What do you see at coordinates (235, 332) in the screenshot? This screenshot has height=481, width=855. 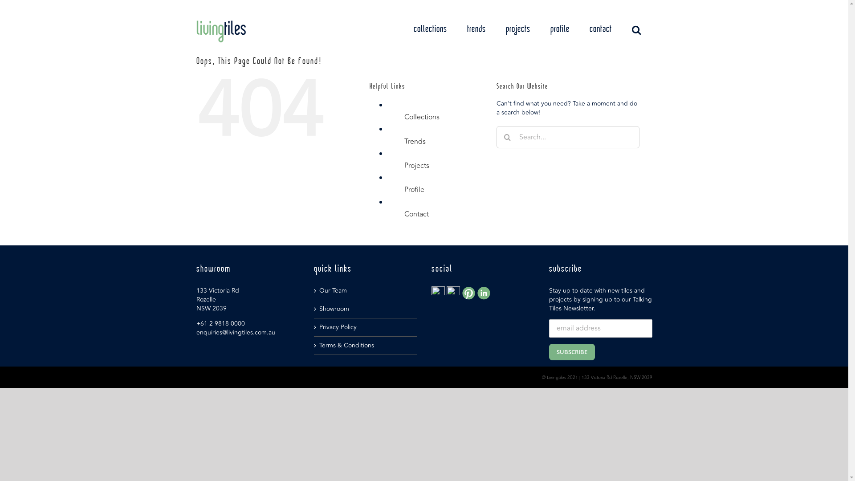 I see `enquiries@livingtiles.com.au` at bounding box center [235, 332].